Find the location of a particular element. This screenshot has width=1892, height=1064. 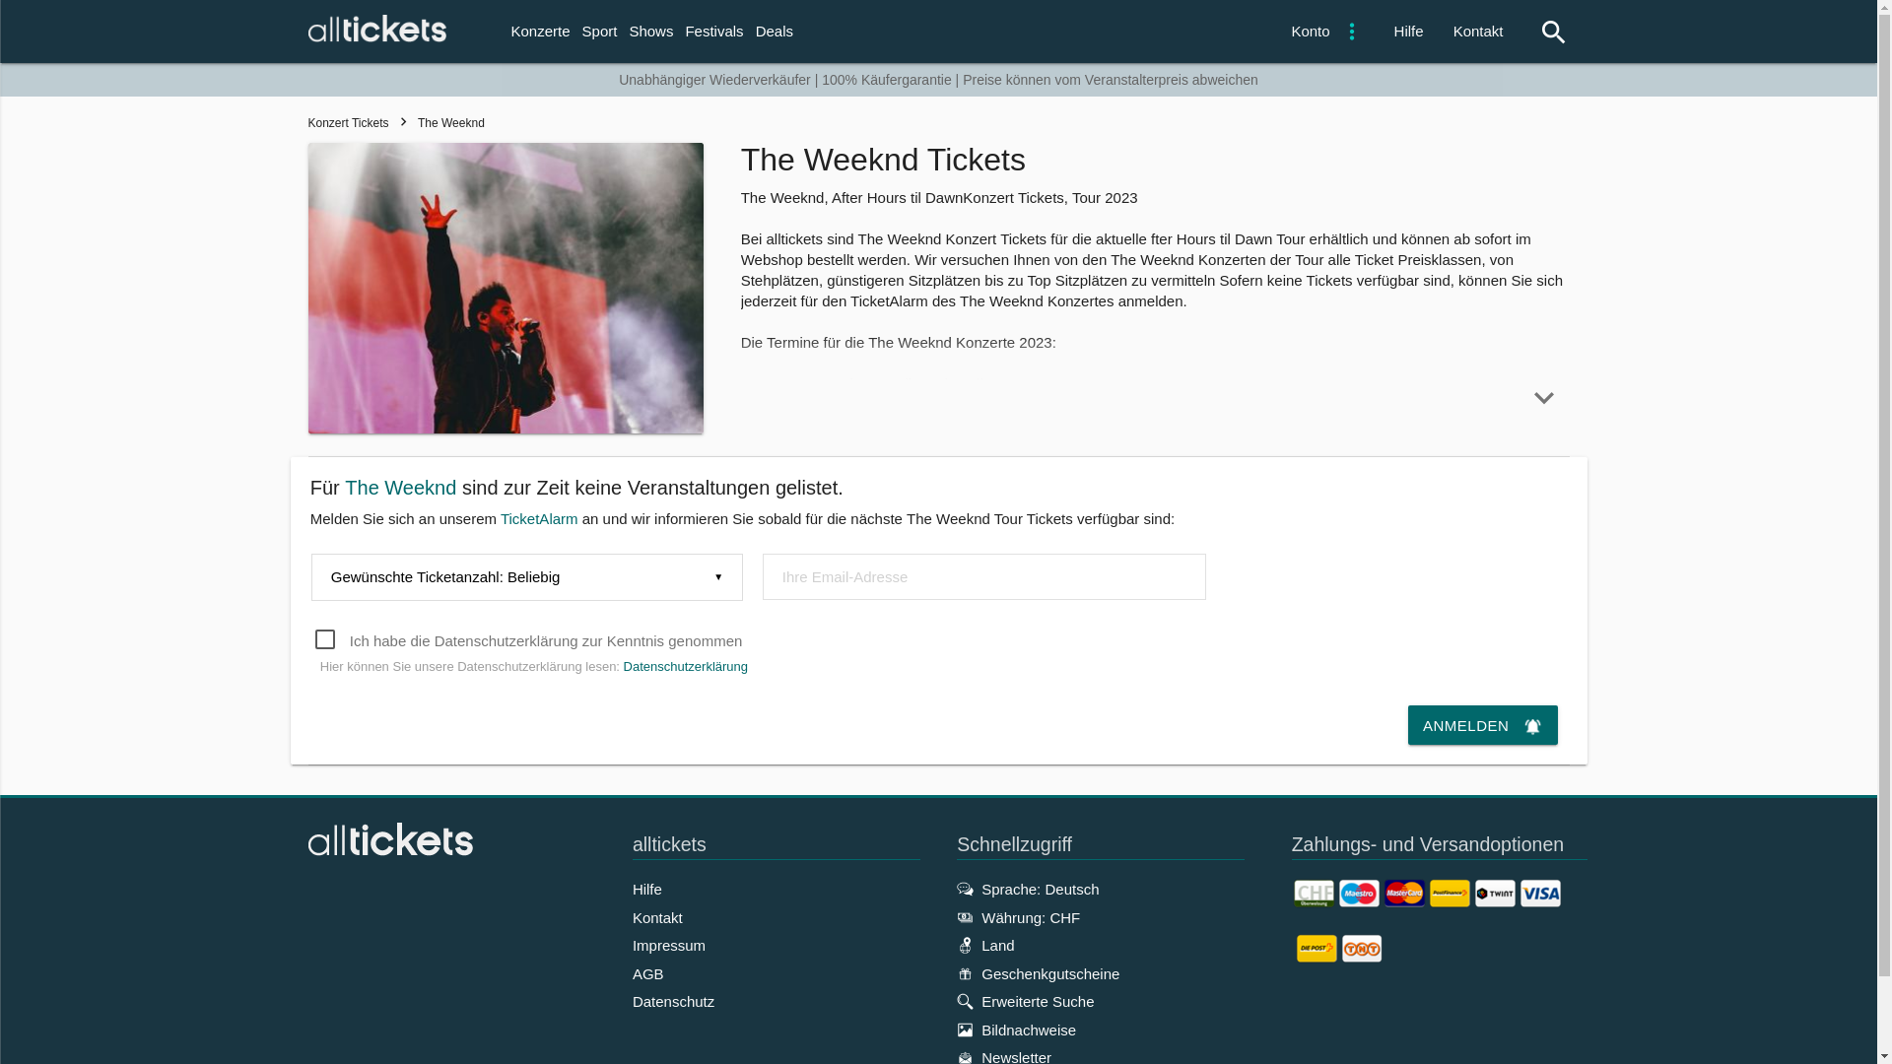

AGB is located at coordinates (648, 973).